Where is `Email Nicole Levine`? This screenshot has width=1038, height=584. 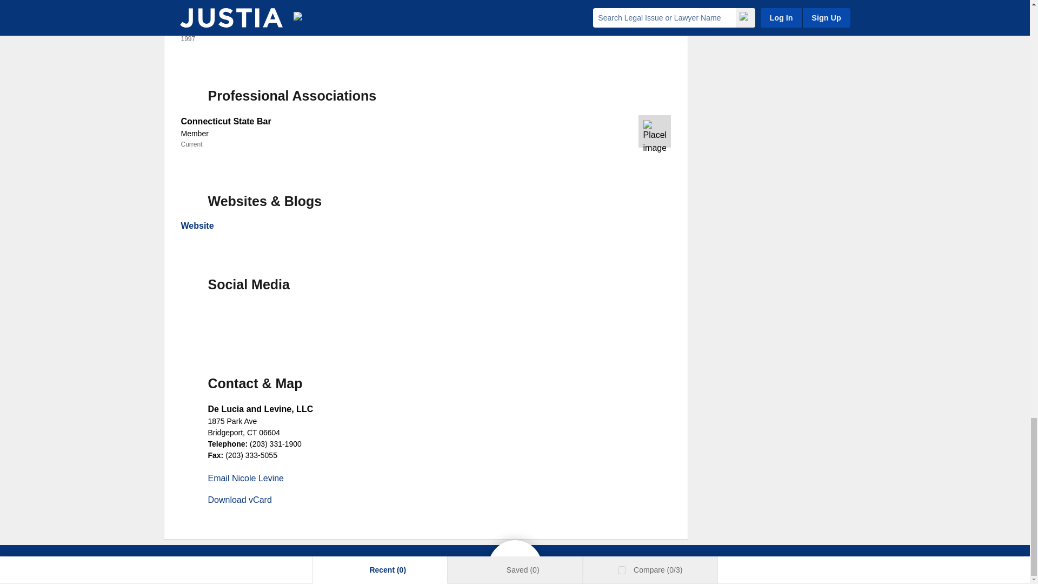 Email Nicole Levine is located at coordinates (245, 478).